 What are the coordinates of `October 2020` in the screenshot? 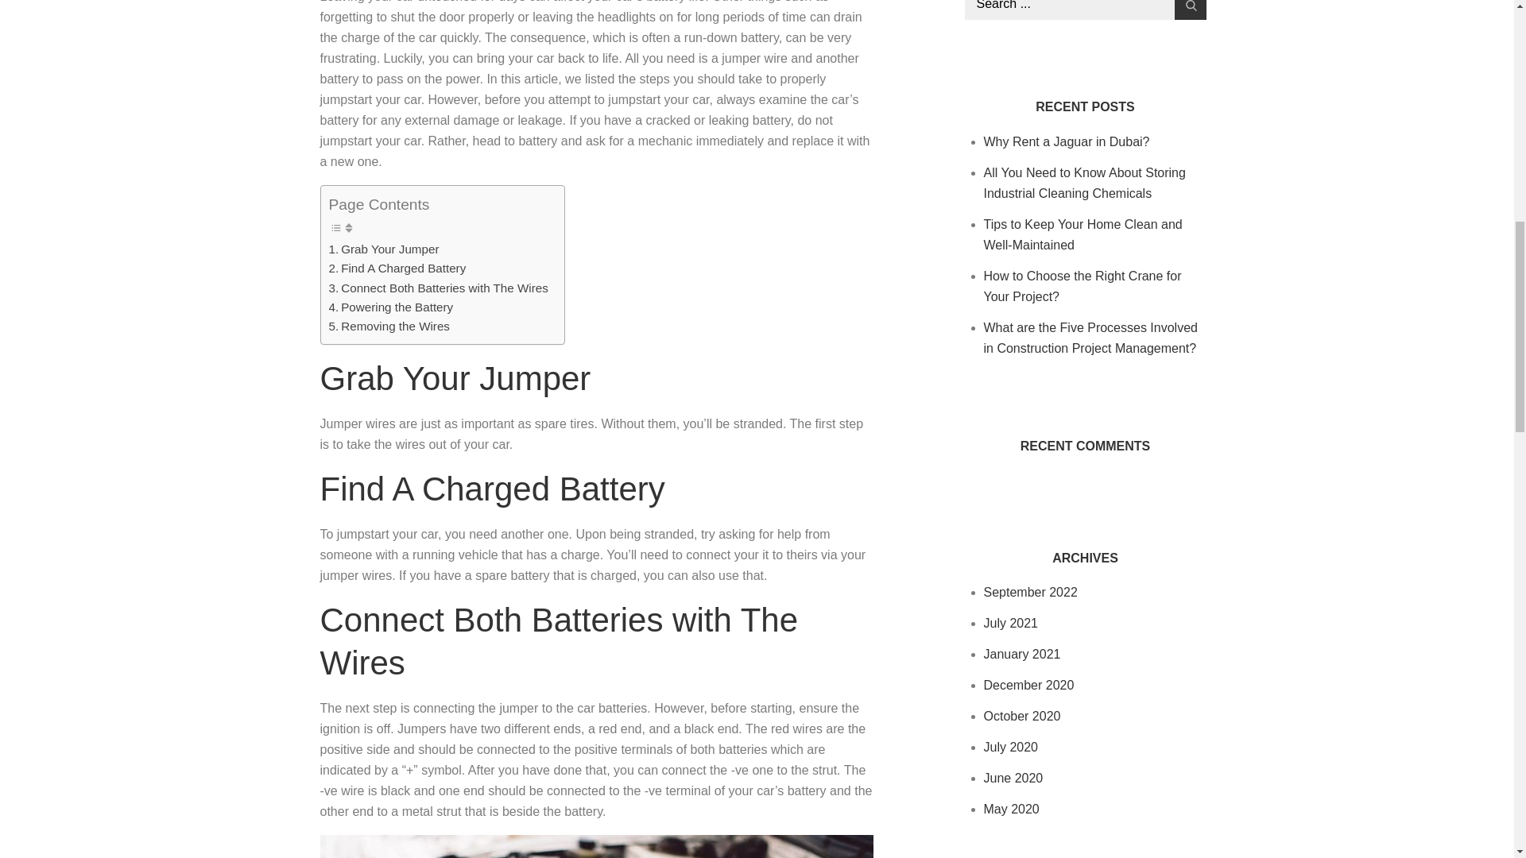 It's located at (1022, 717).